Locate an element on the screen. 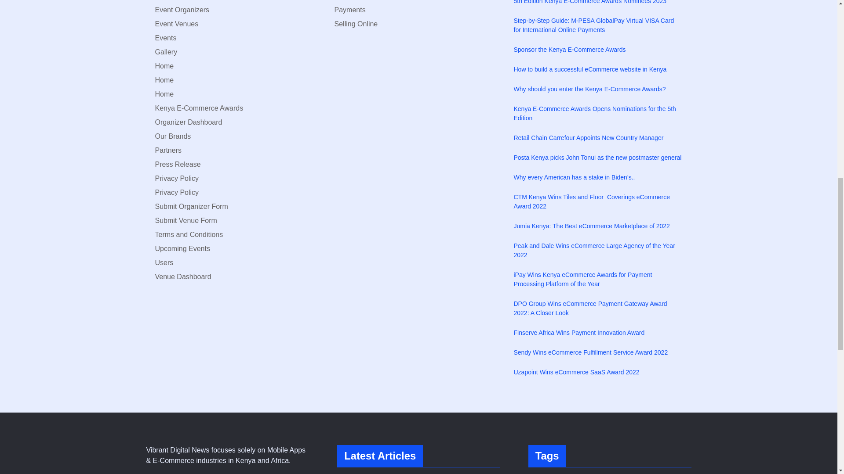 The image size is (844, 474). Privacy Policy is located at coordinates (176, 192).